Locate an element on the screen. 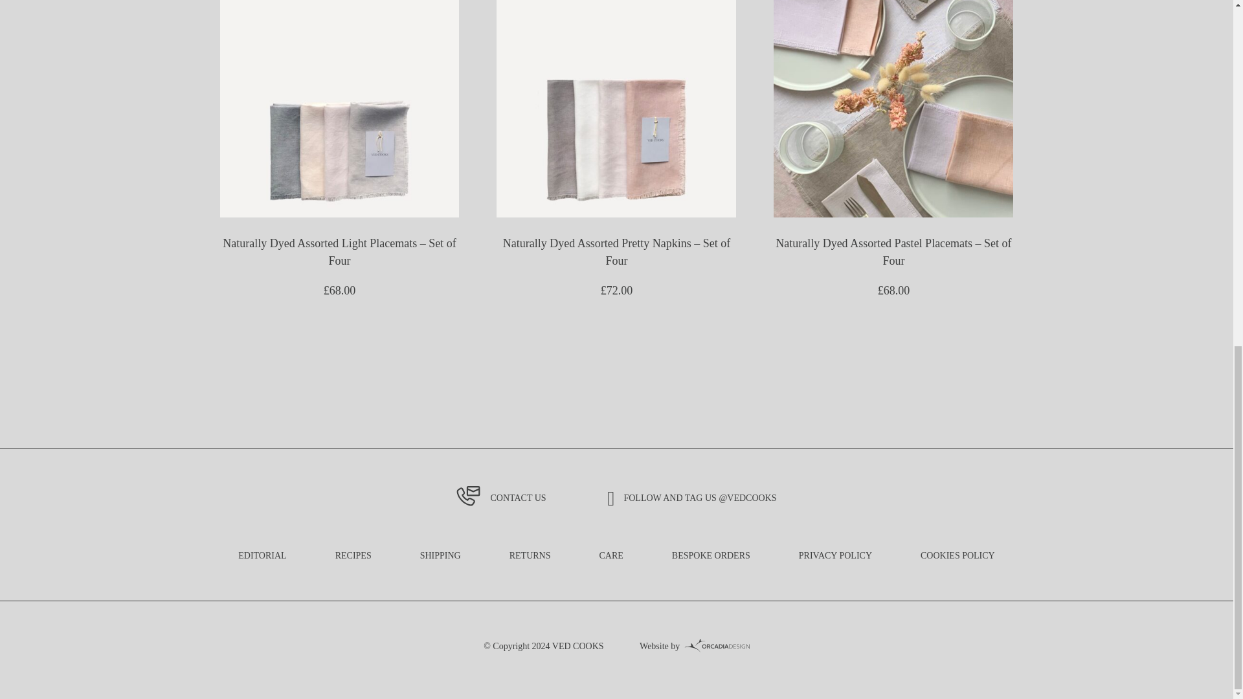  Website by is located at coordinates (660, 646).